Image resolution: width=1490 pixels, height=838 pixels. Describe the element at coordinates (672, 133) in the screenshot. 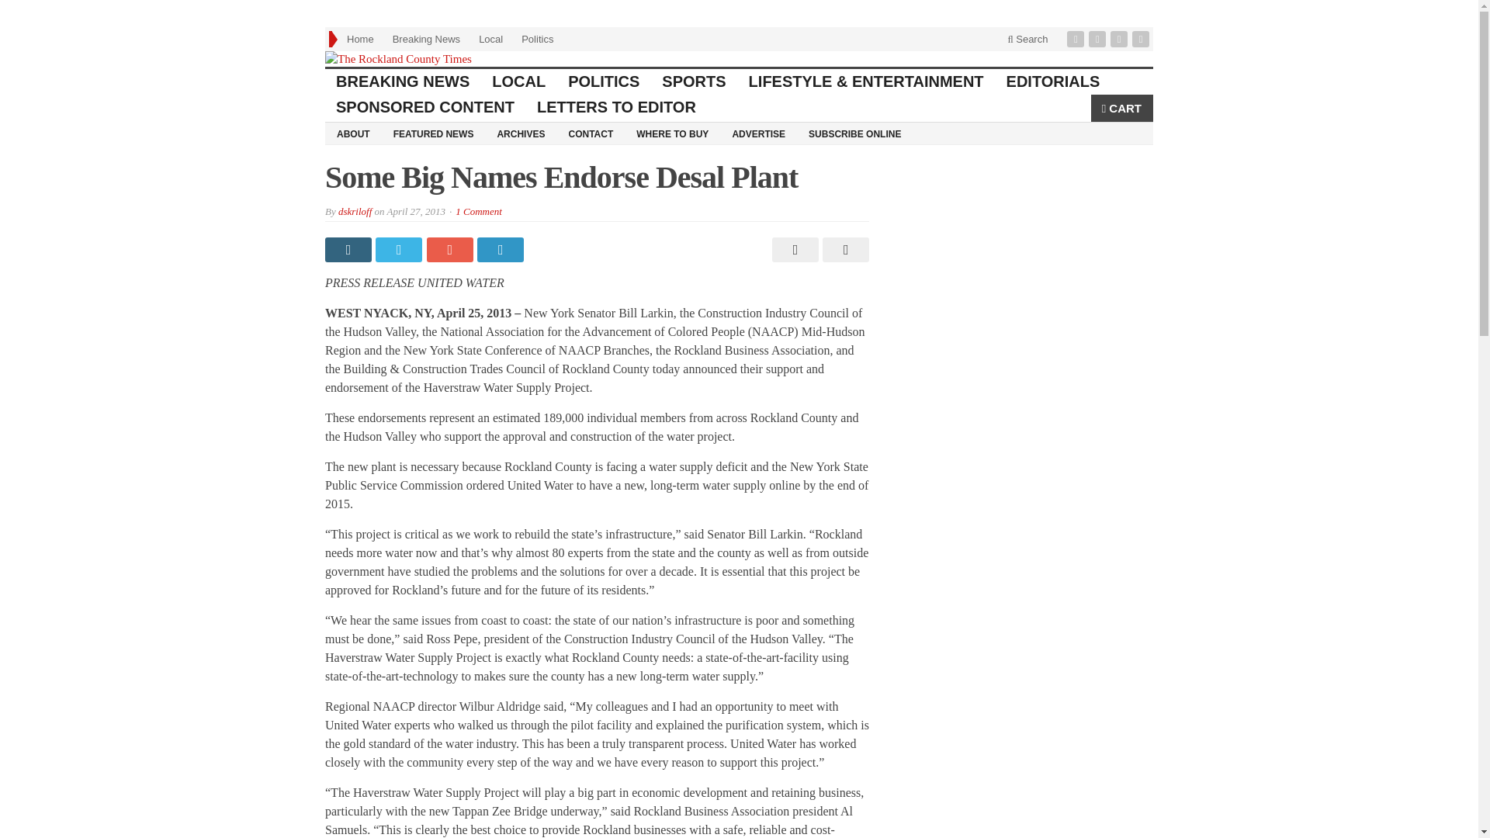

I see `WHERE TO BUY` at that location.